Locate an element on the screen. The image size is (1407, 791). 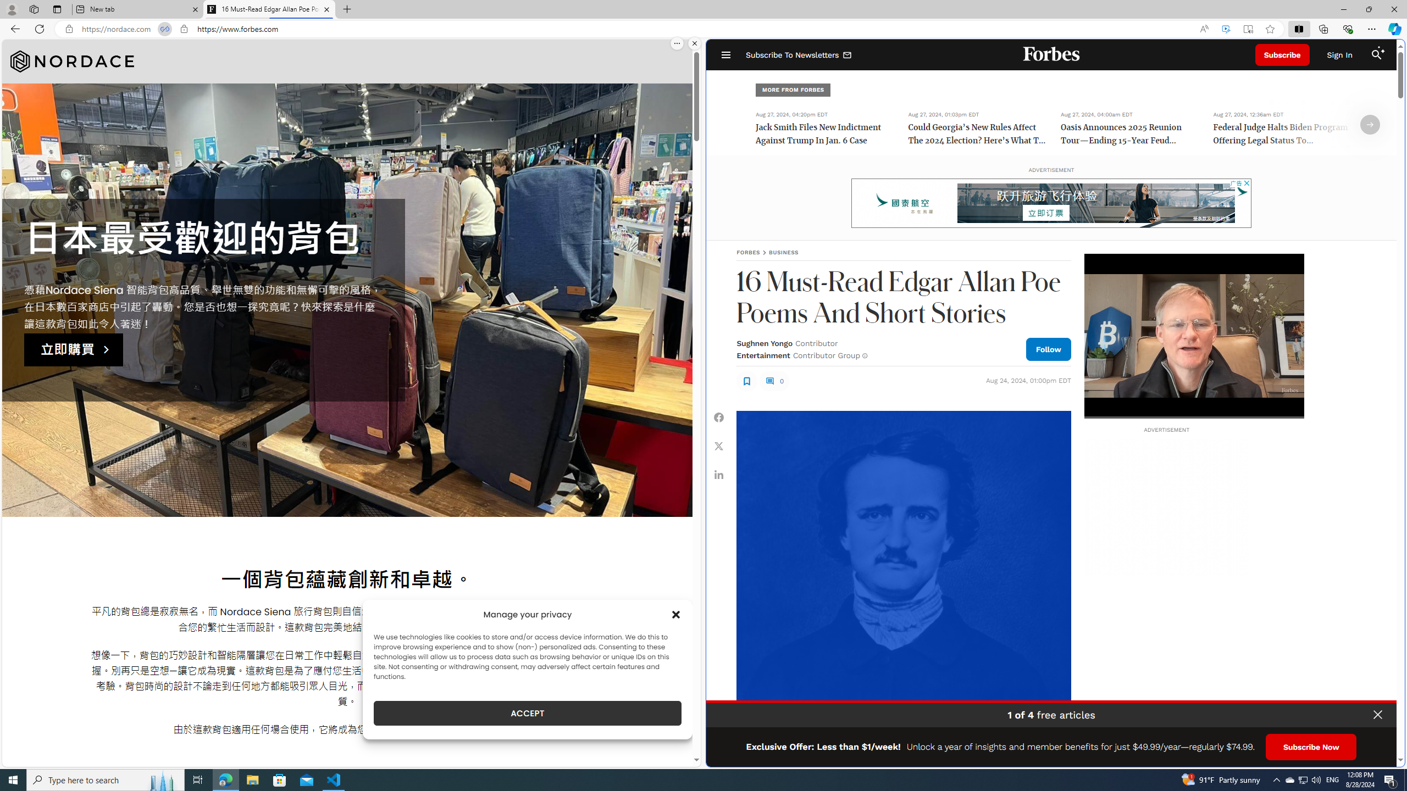
Split screen is located at coordinates (1299, 29).